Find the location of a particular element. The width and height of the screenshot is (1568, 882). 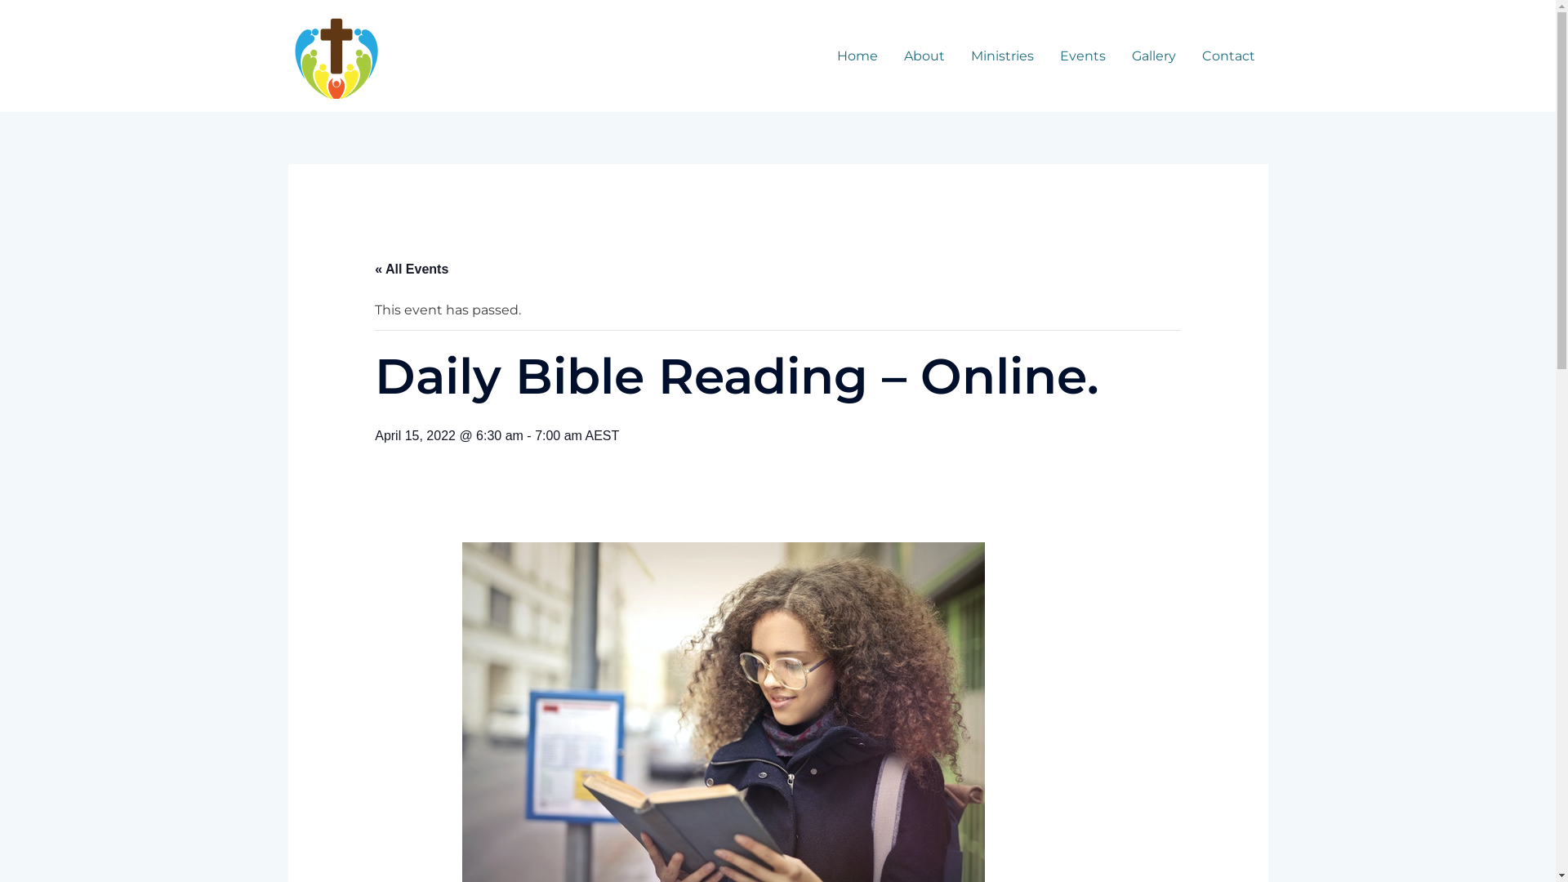

About is located at coordinates (924, 56).